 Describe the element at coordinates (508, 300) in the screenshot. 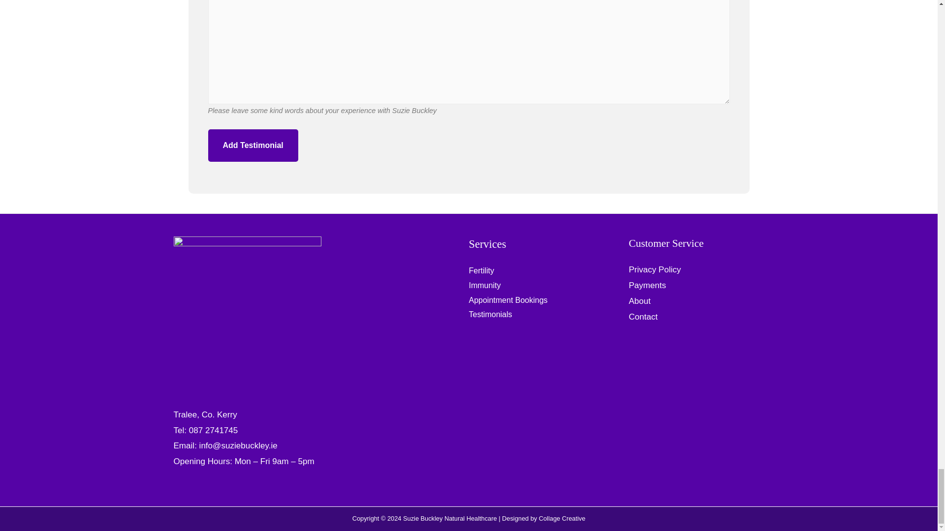

I see `Appointment Bookings` at that location.